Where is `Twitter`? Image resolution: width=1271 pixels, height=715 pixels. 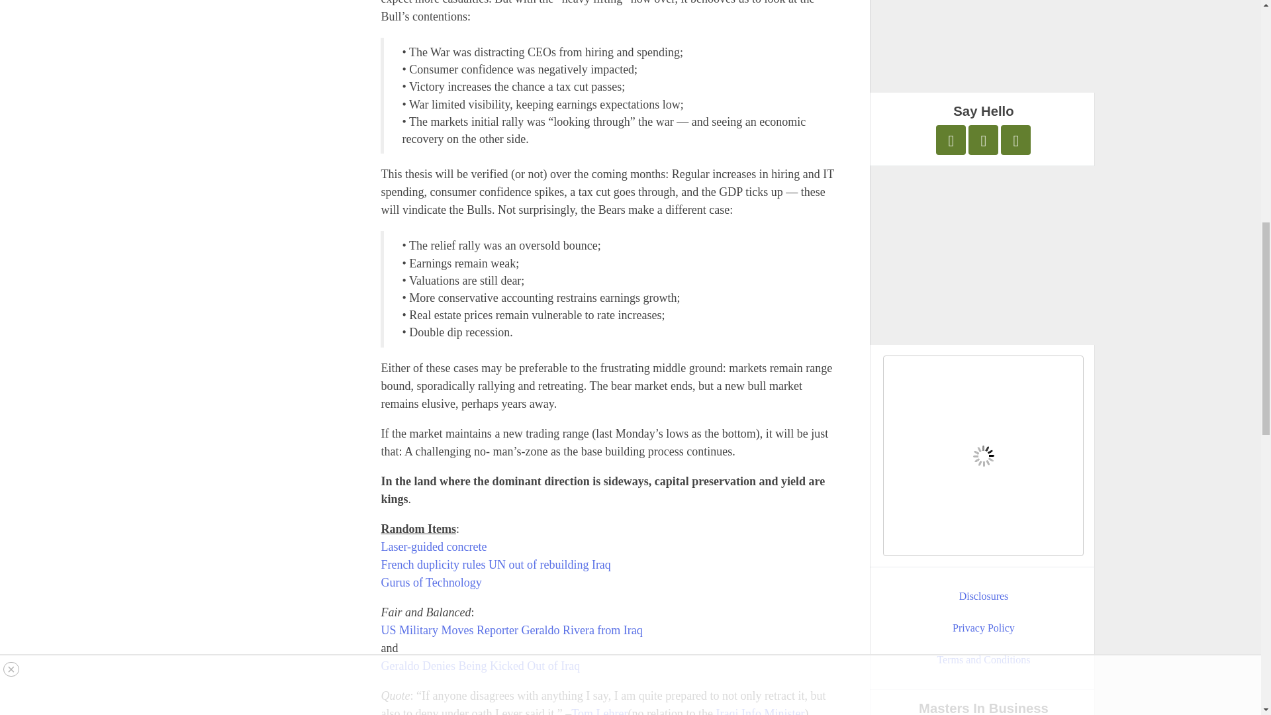
Twitter is located at coordinates (951, 140).